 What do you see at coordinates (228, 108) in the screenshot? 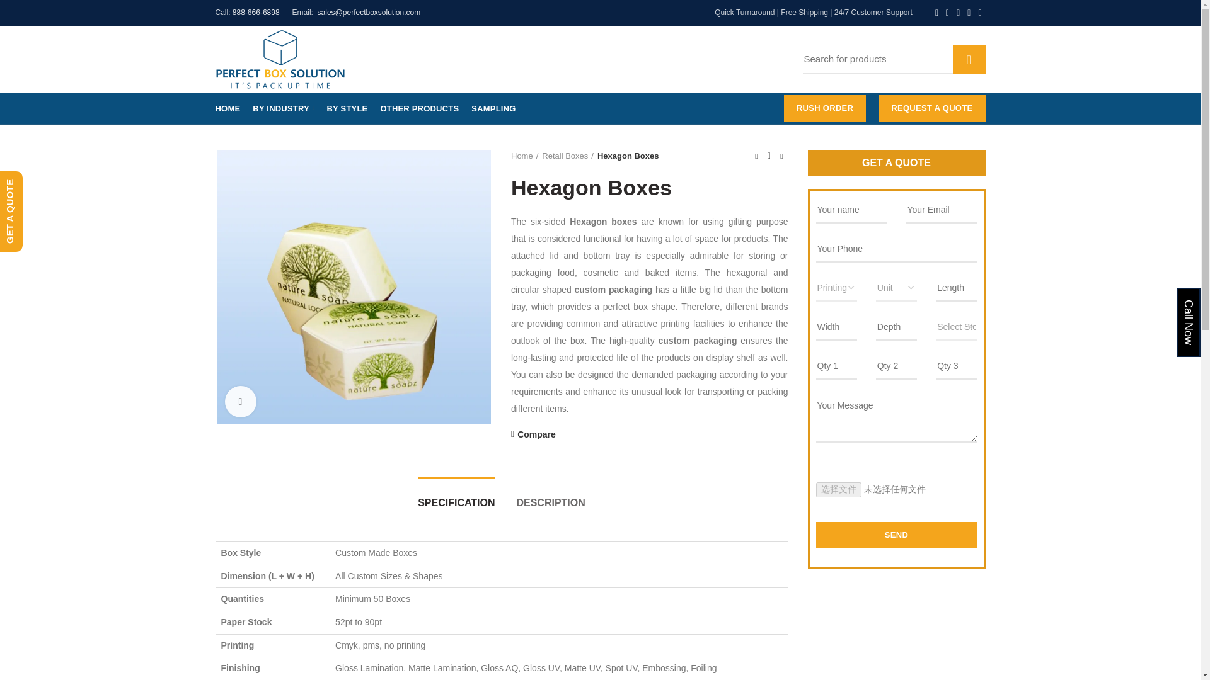
I see `HOME` at bounding box center [228, 108].